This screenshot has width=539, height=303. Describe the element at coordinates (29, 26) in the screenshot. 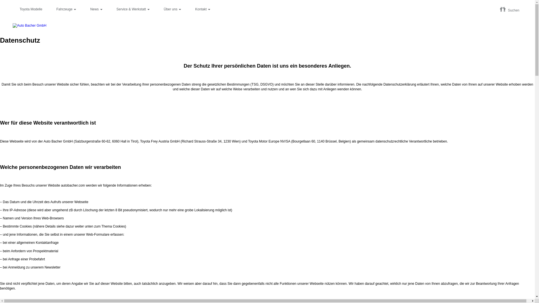

I see `Auto Bacher GmbH` at that location.